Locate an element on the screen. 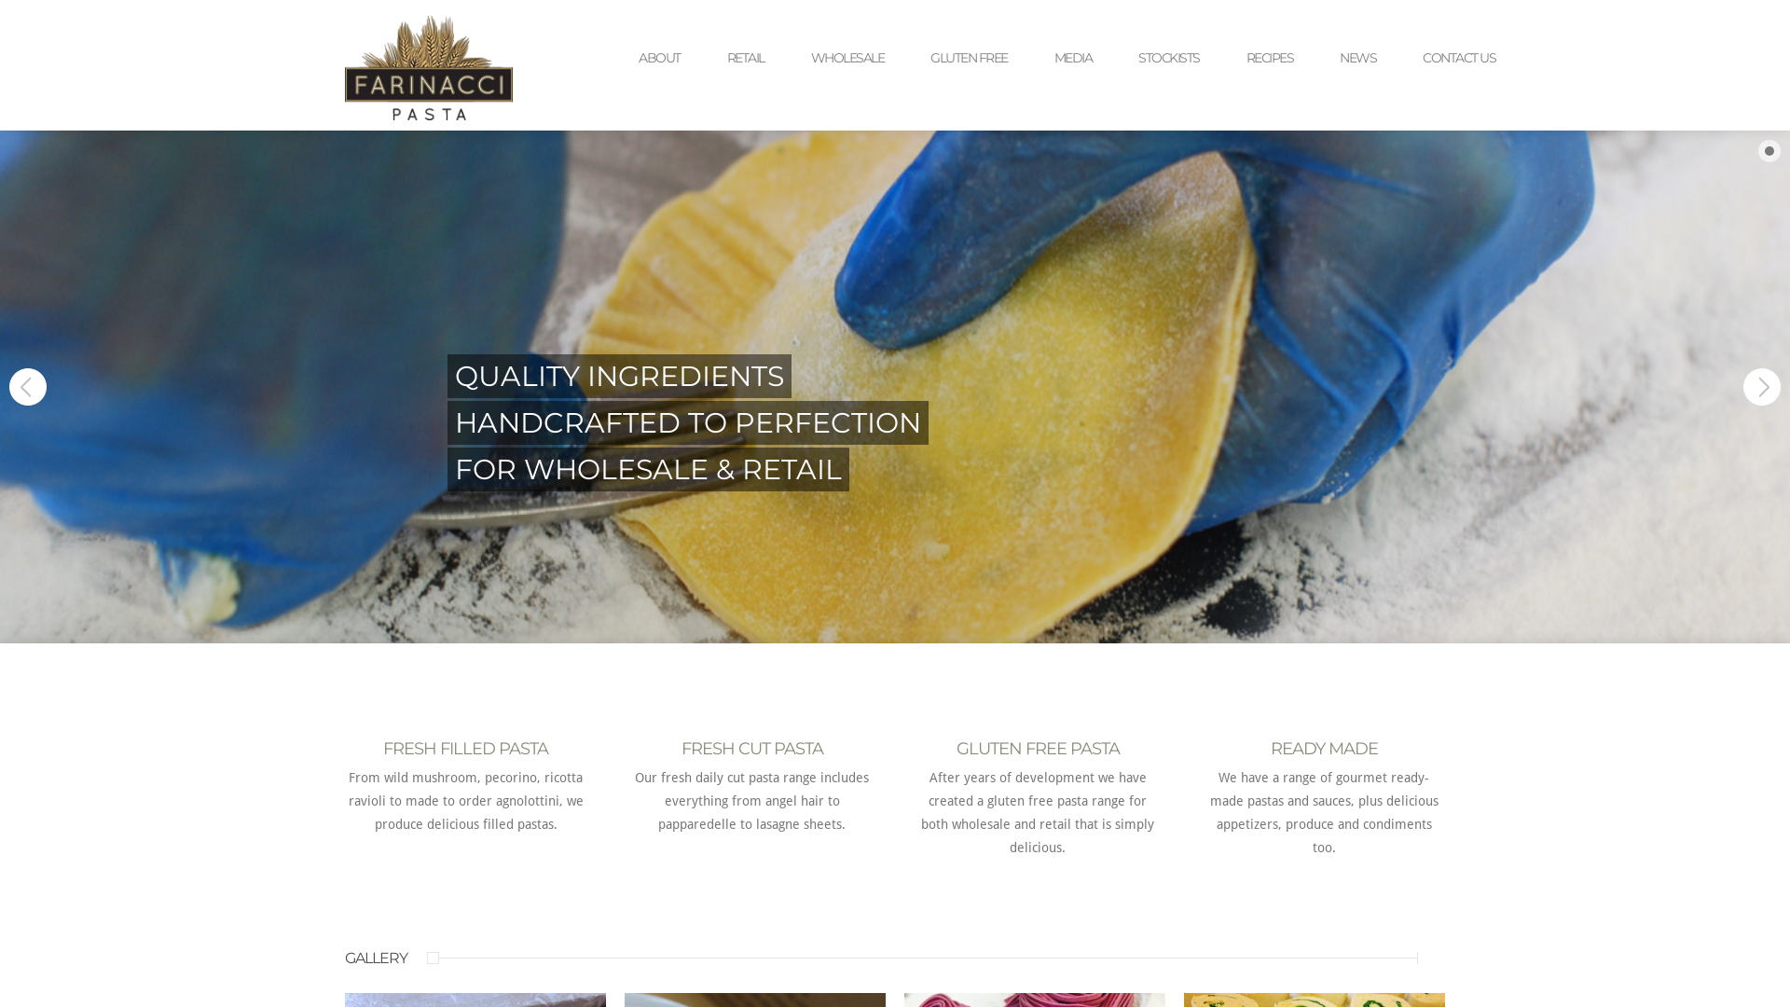  RETAIL is located at coordinates (746, 58).